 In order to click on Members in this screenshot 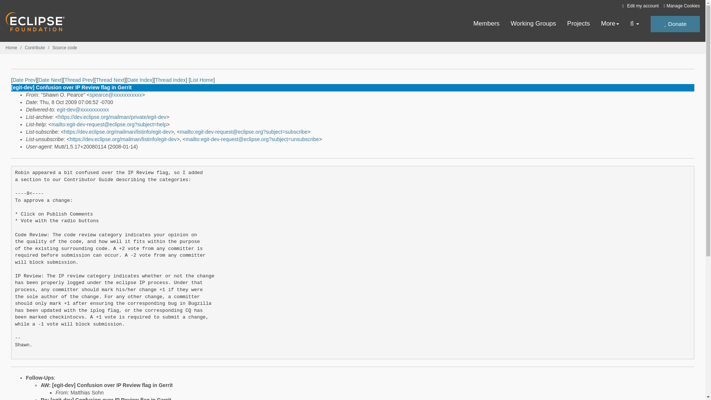, I will do `click(487, 24)`.